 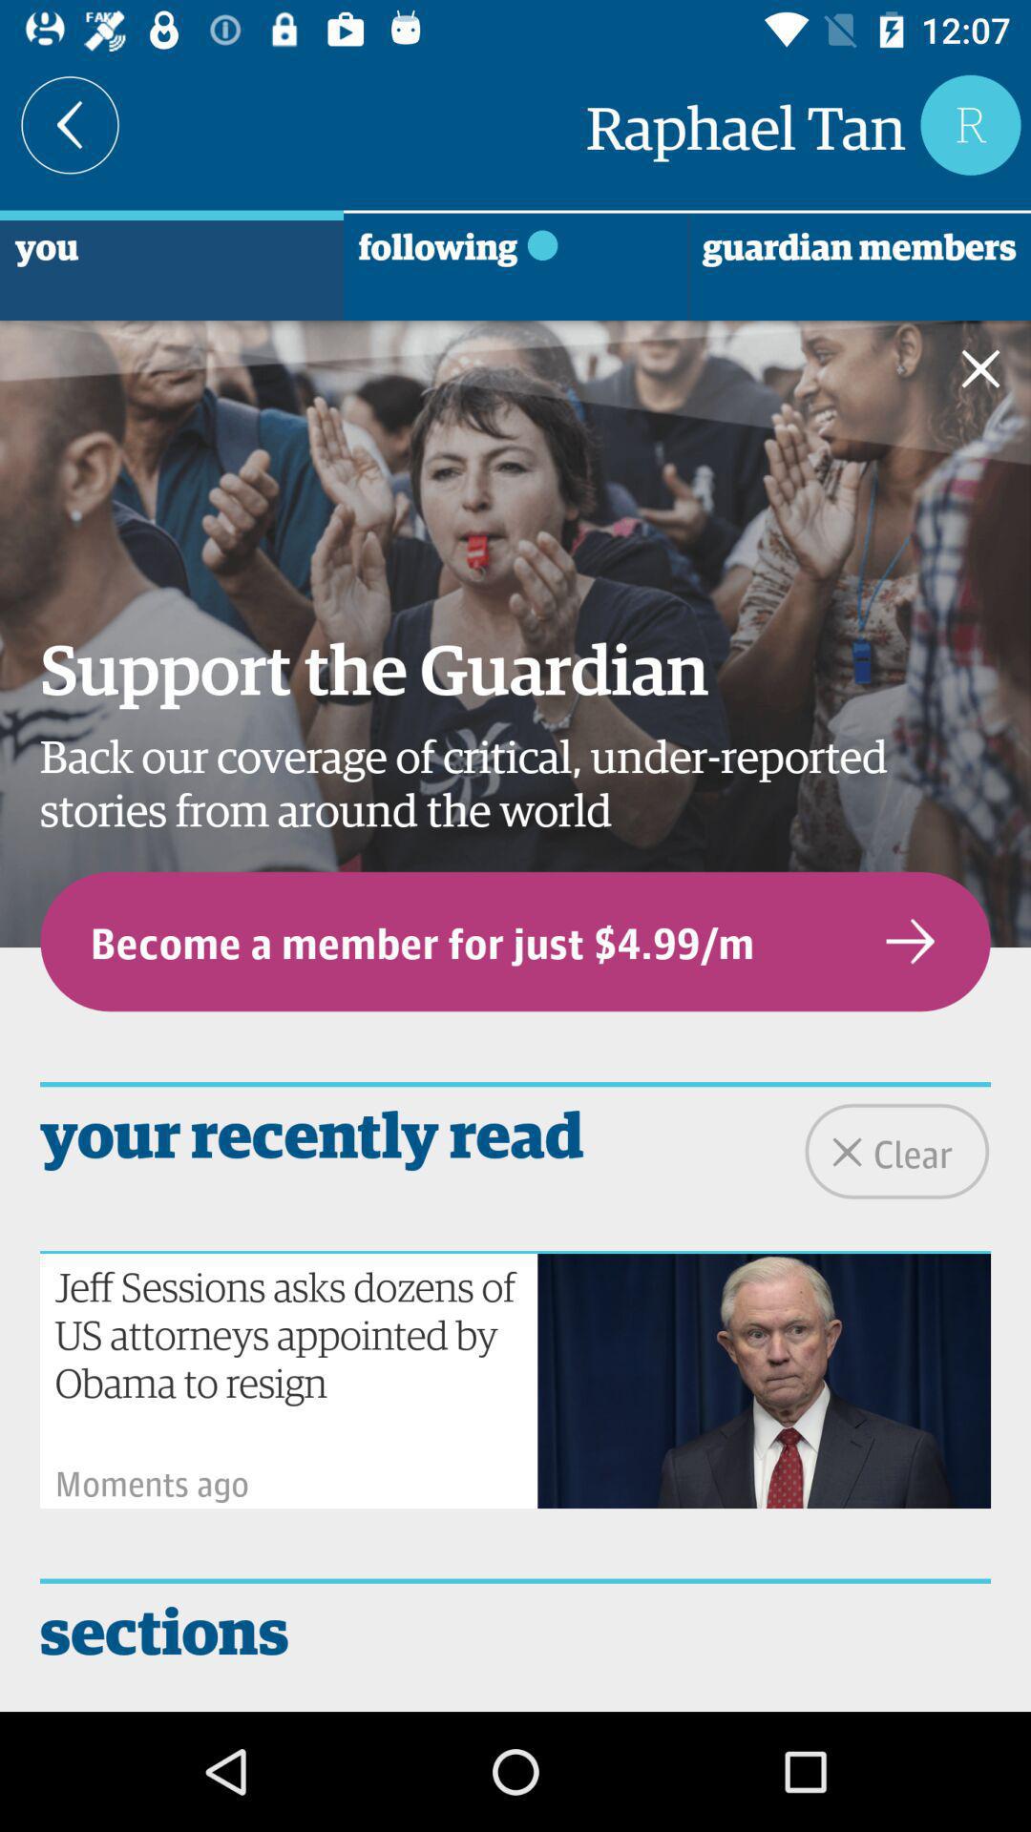 I want to click on choose item above the back our coverage icon, so click(x=993, y=372).